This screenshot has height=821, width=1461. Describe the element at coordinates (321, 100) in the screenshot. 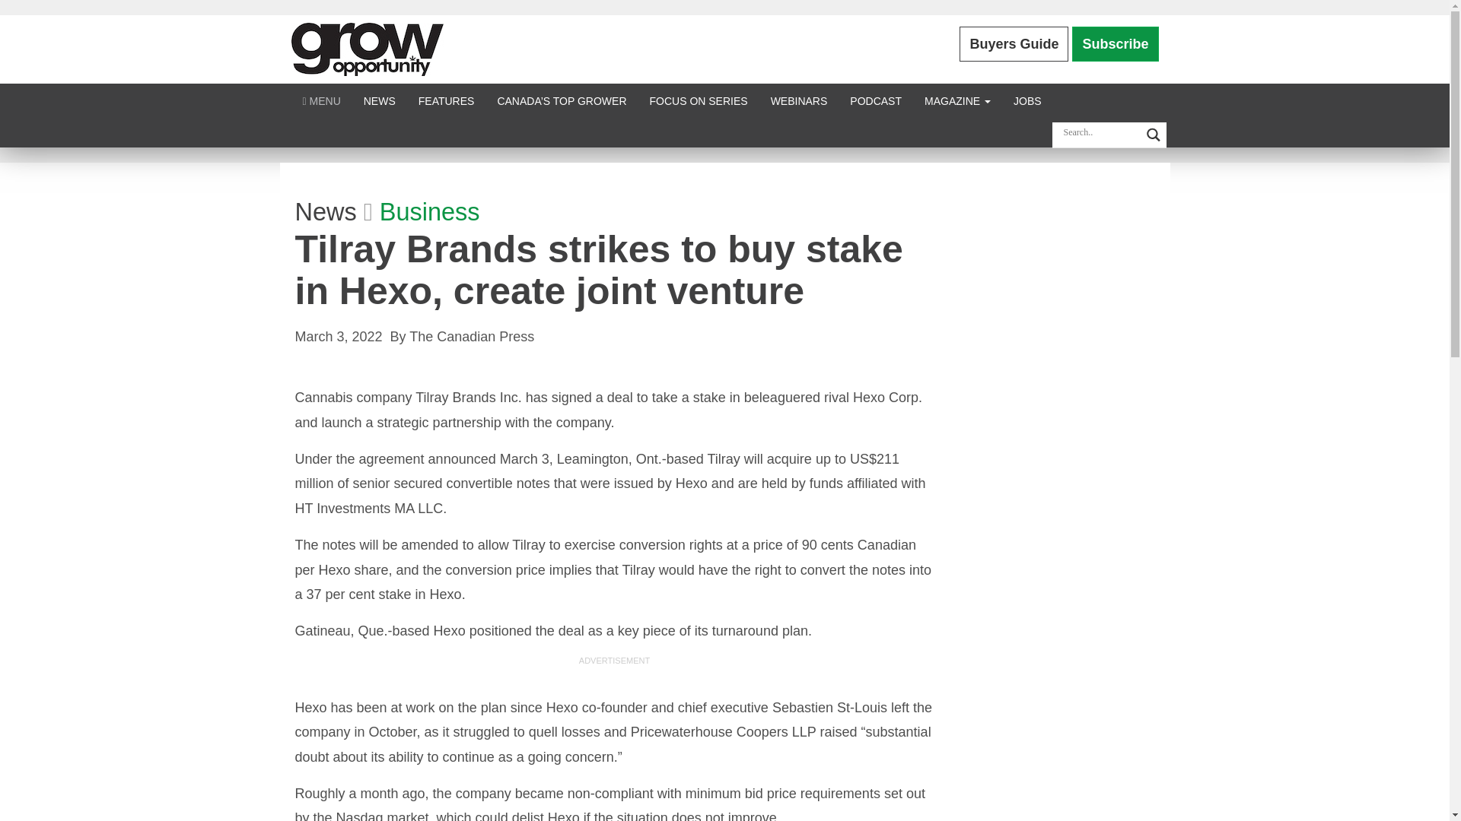

I see `MENU` at that location.